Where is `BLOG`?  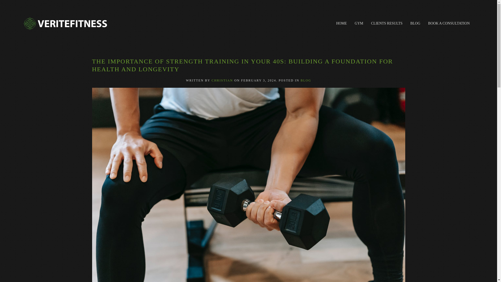 BLOG is located at coordinates (306, 80).